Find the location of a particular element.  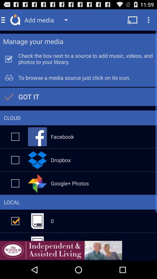

logon is located at coordinates (15, 183).